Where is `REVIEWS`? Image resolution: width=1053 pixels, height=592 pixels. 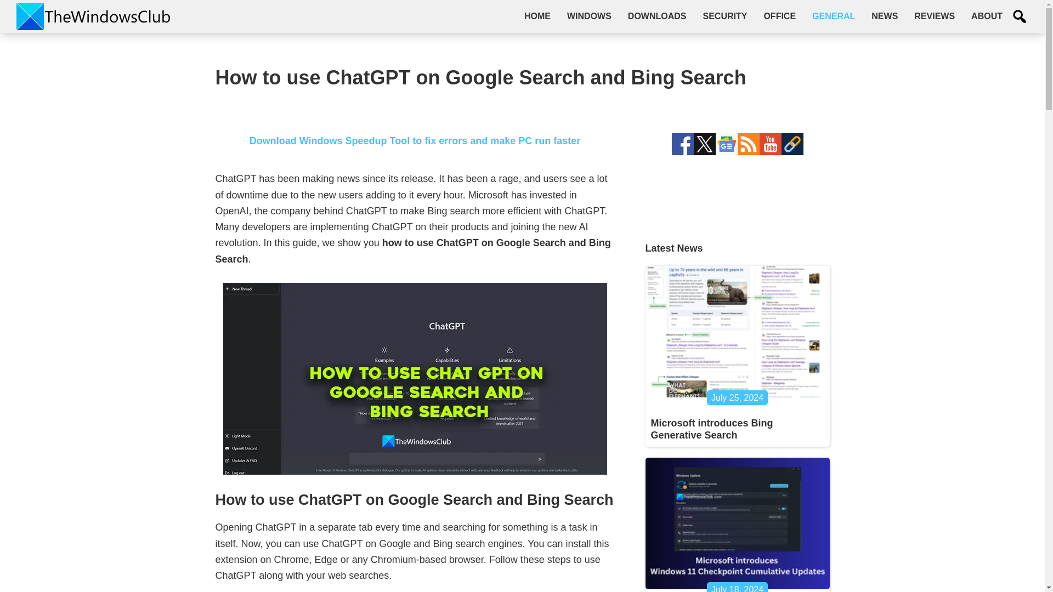
REVIEWS is located at coordinates (935, 16).